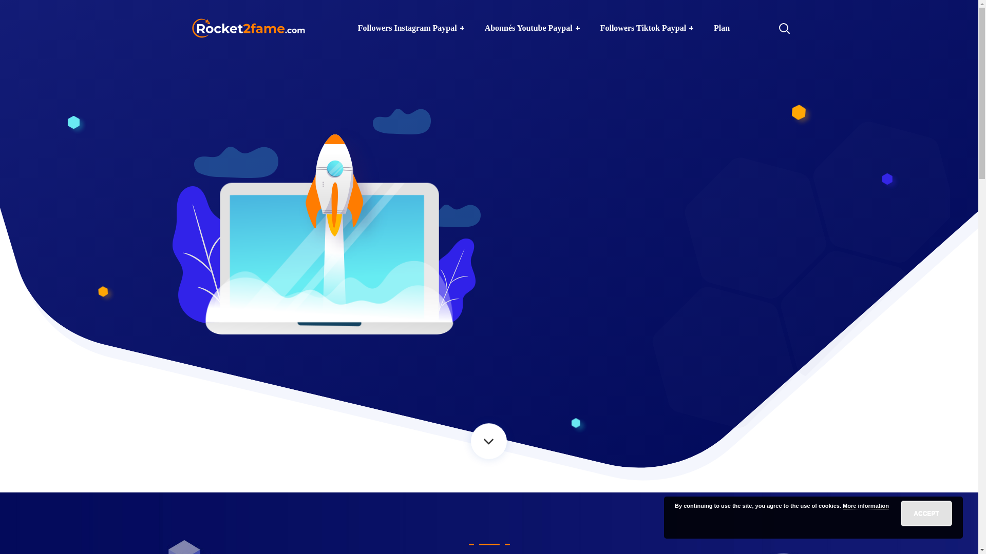 The height and width of the screenshot is (554, 986). What do you see at coordinates (722, 28) in the screenshot?
I see `Plan` at bounding box center [722, 28].